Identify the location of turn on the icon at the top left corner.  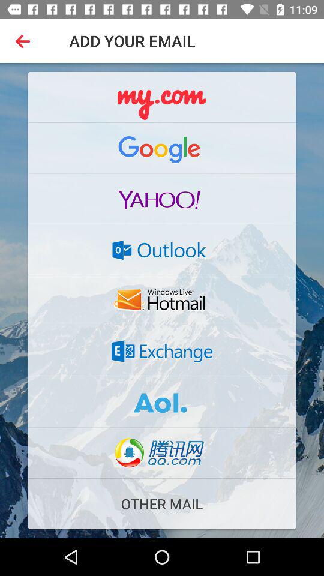
(25, 41).